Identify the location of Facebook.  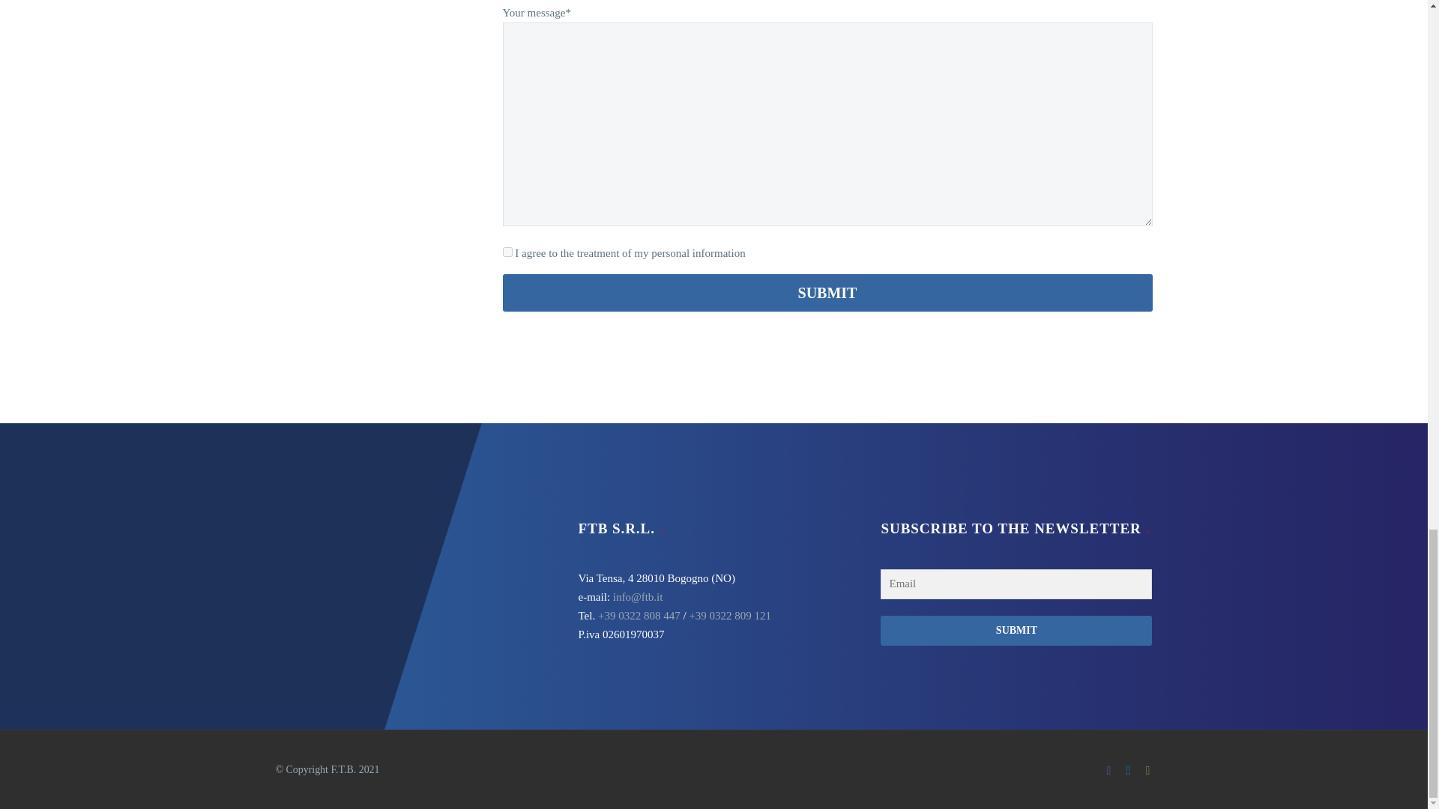
(1109, 770).